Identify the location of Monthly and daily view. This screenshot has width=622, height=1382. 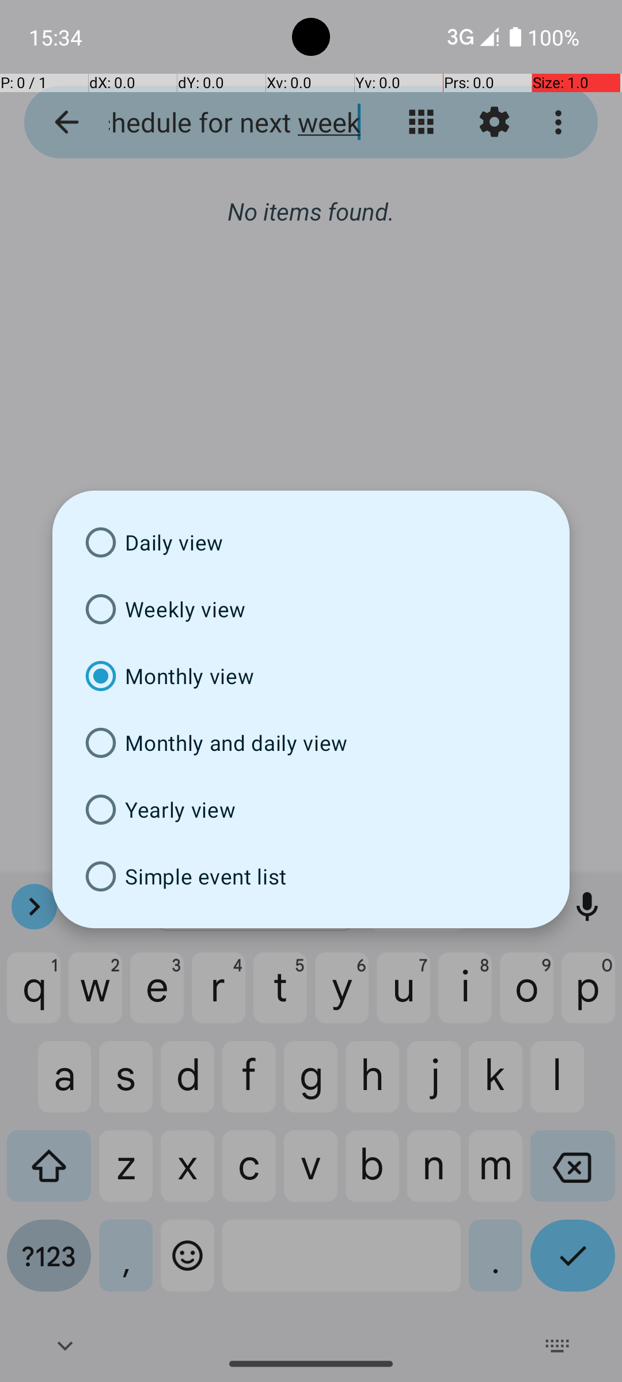
(311, 743).